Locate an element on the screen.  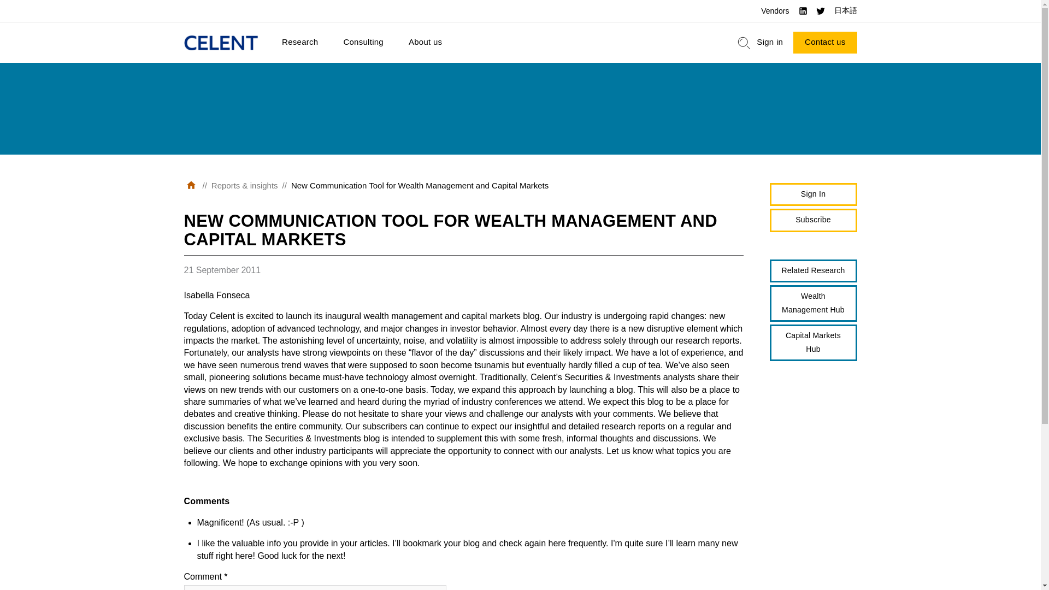
Contact us is located at coordinates (825, 43).